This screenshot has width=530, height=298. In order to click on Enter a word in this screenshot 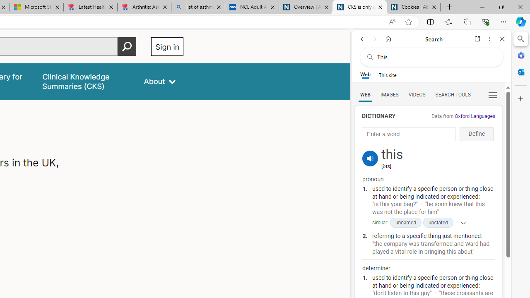, I will do `click(409, 134)`.